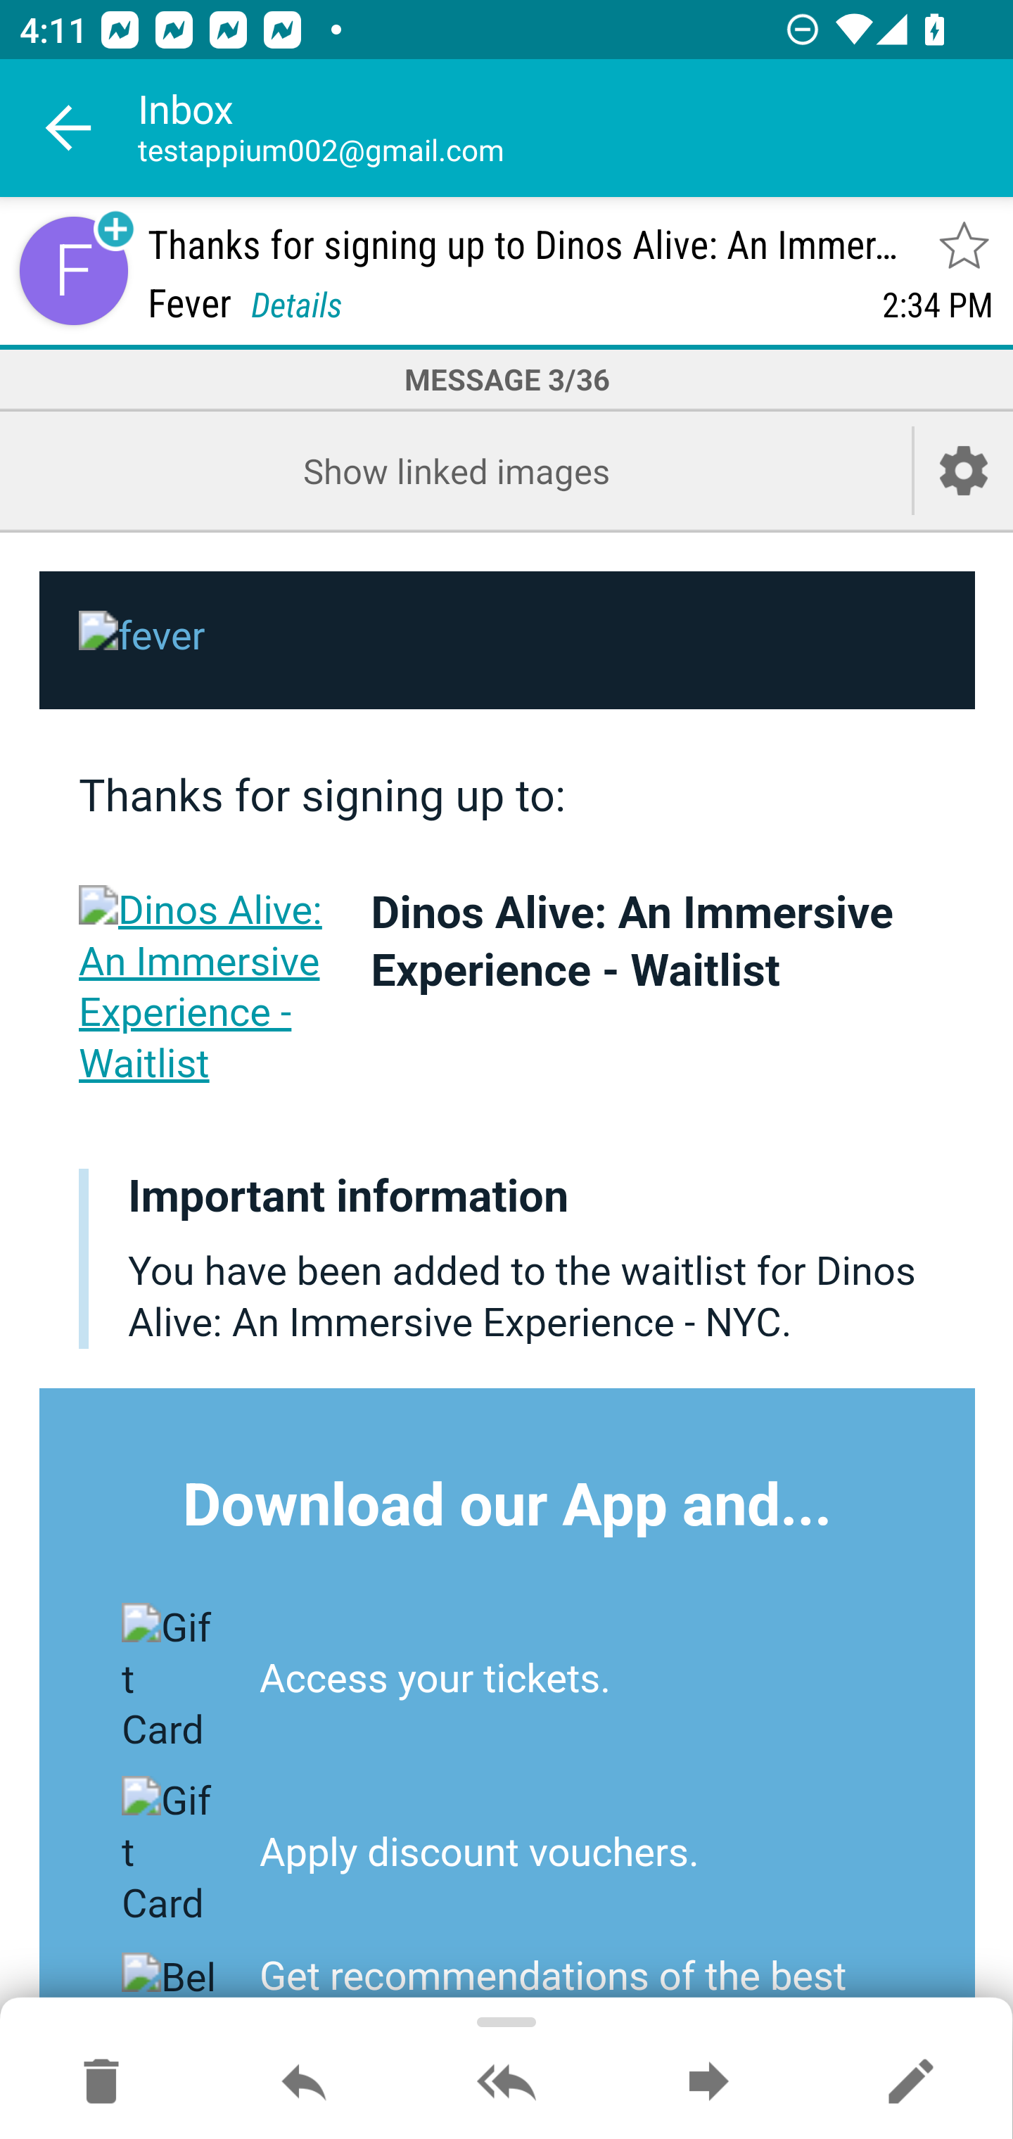  I want to click on Dinos Alive: An Immersive Experience - Waitlist, so click(205, 986).